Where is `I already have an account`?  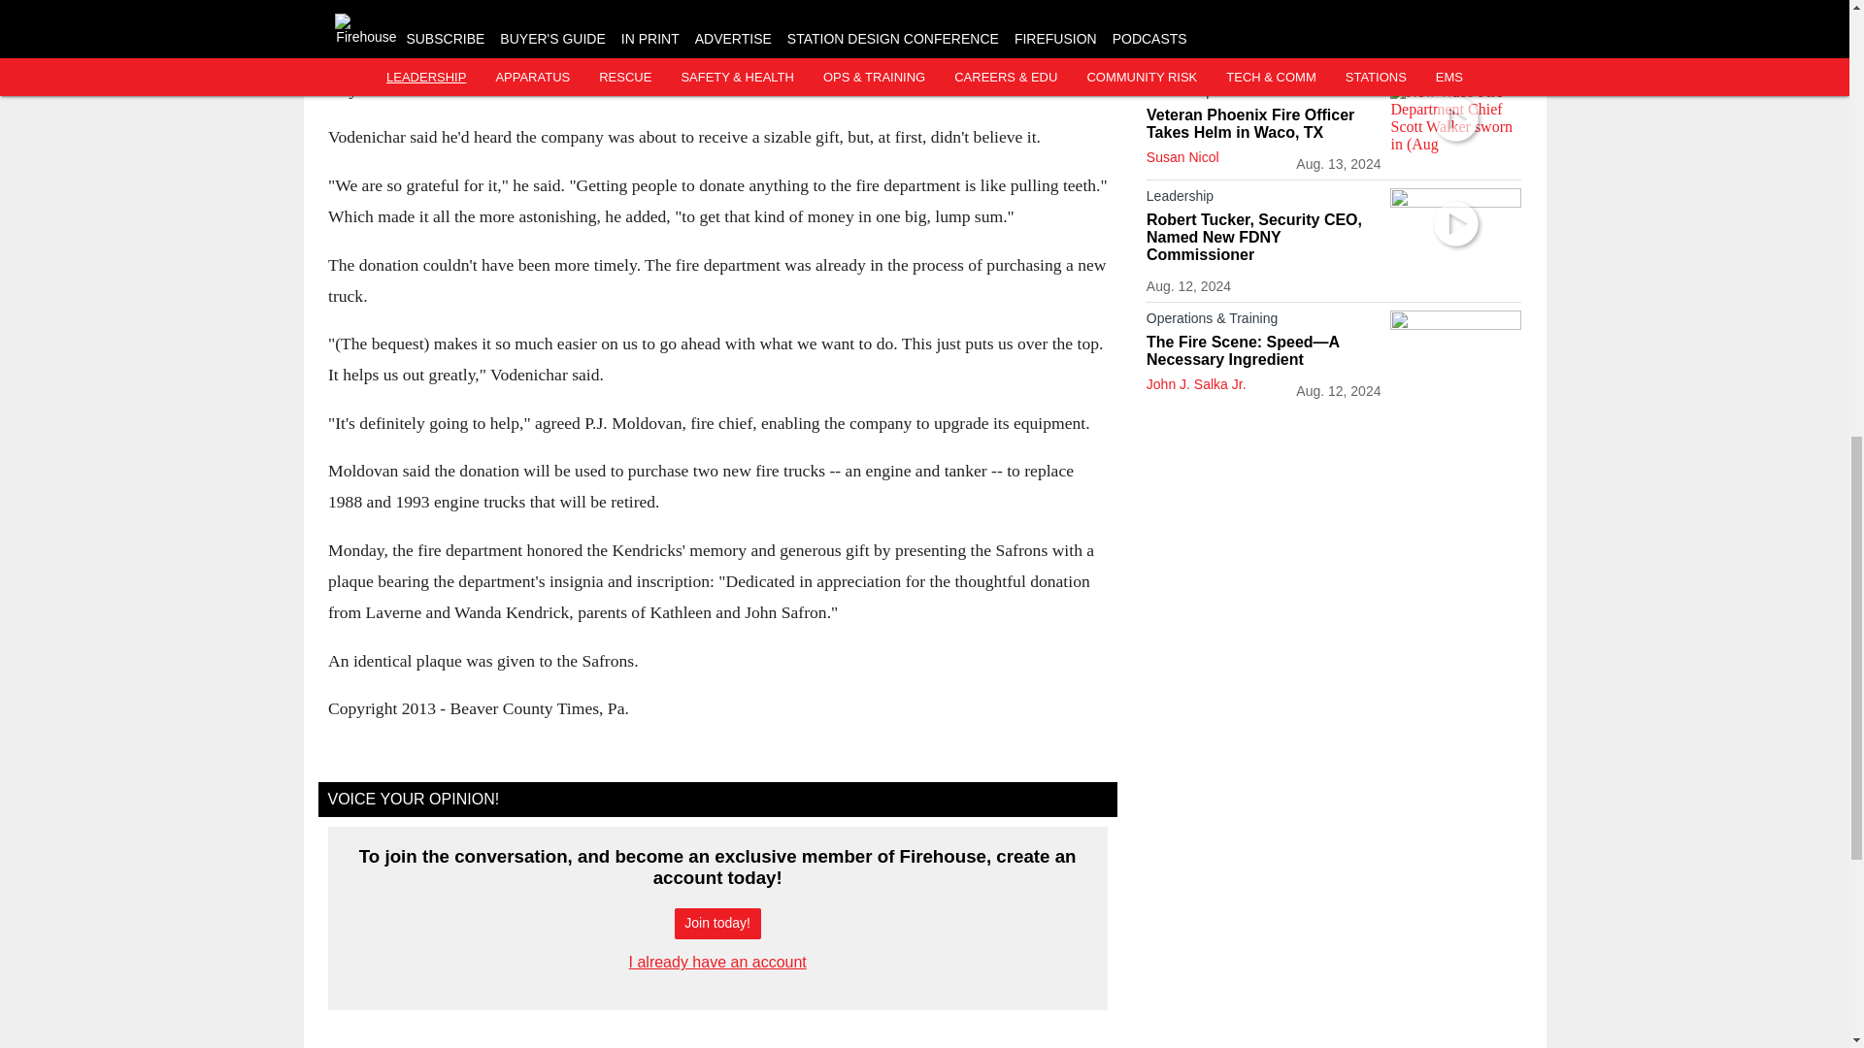
I already have an account is located at coordinates (718, 962).